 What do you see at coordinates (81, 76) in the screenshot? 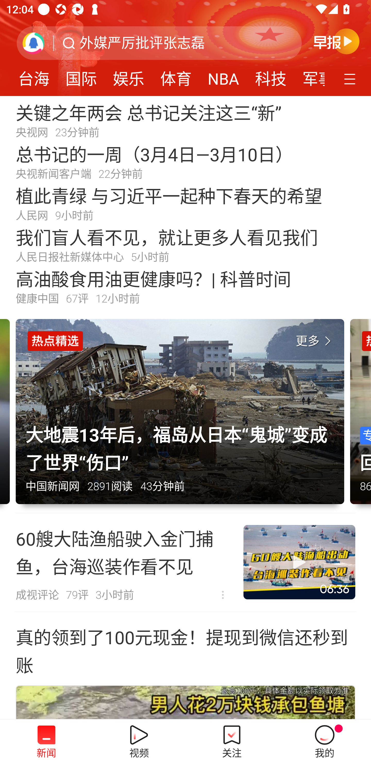
I see `国际` at bounding box center [81, 76].